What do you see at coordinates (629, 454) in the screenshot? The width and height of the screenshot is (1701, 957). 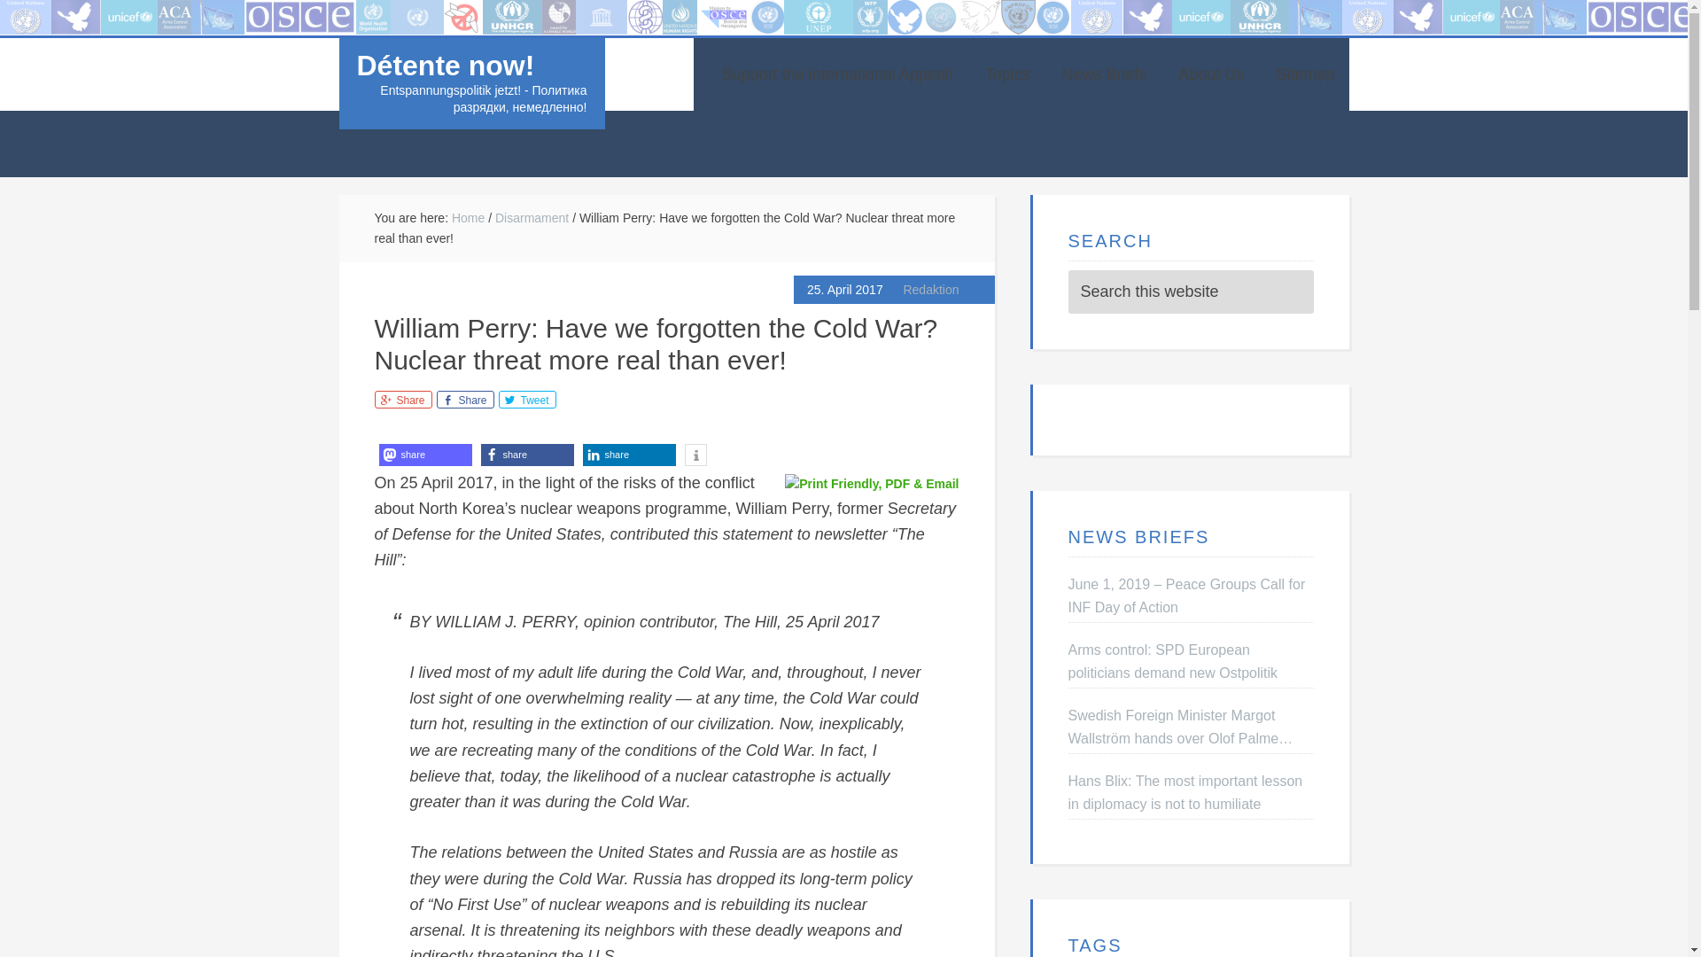 I see `Share on LinkedIn` at bounding box center [629, 454].